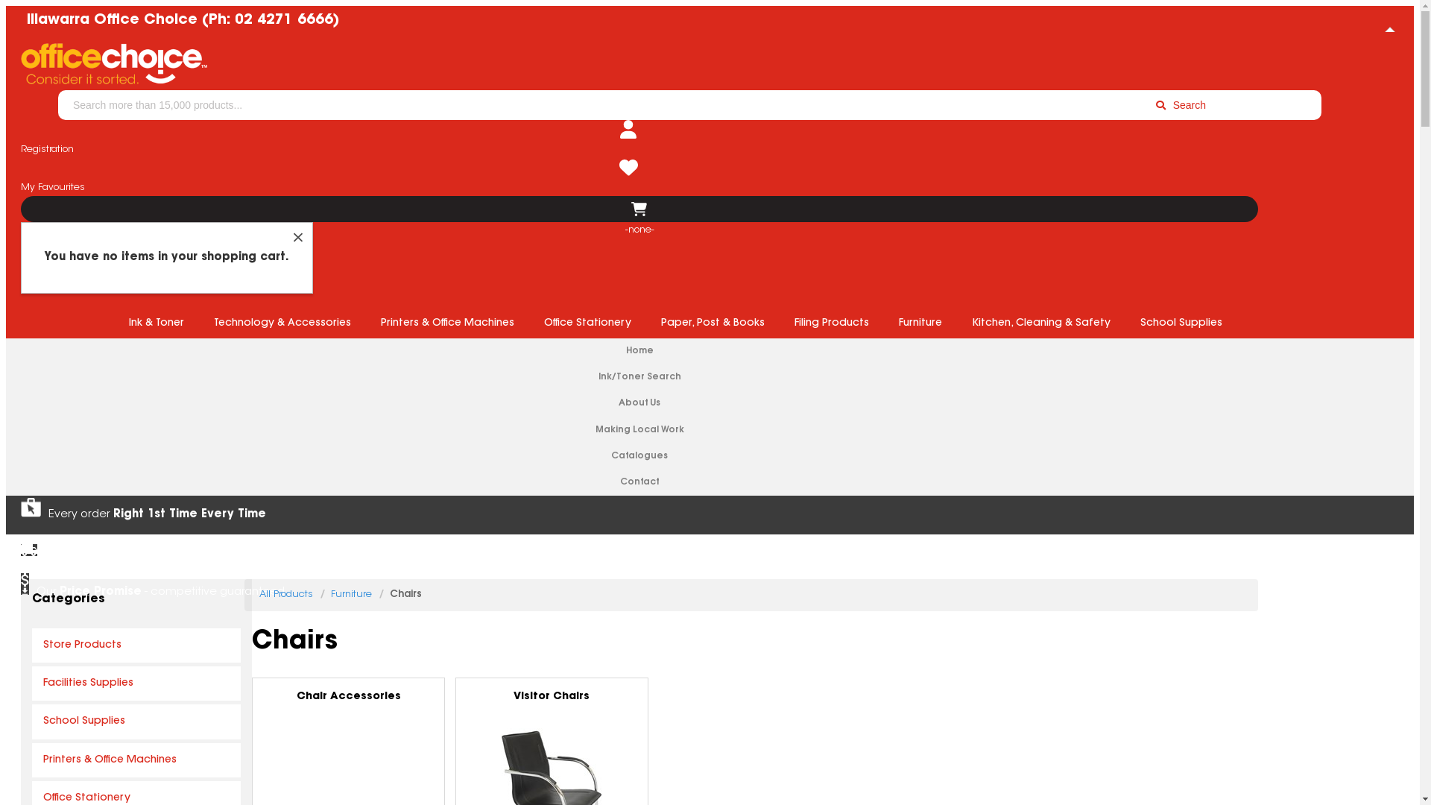  Describe the element at coordinates (136, 683) in the screenshot. I see `Facilities Supplies` at that location.